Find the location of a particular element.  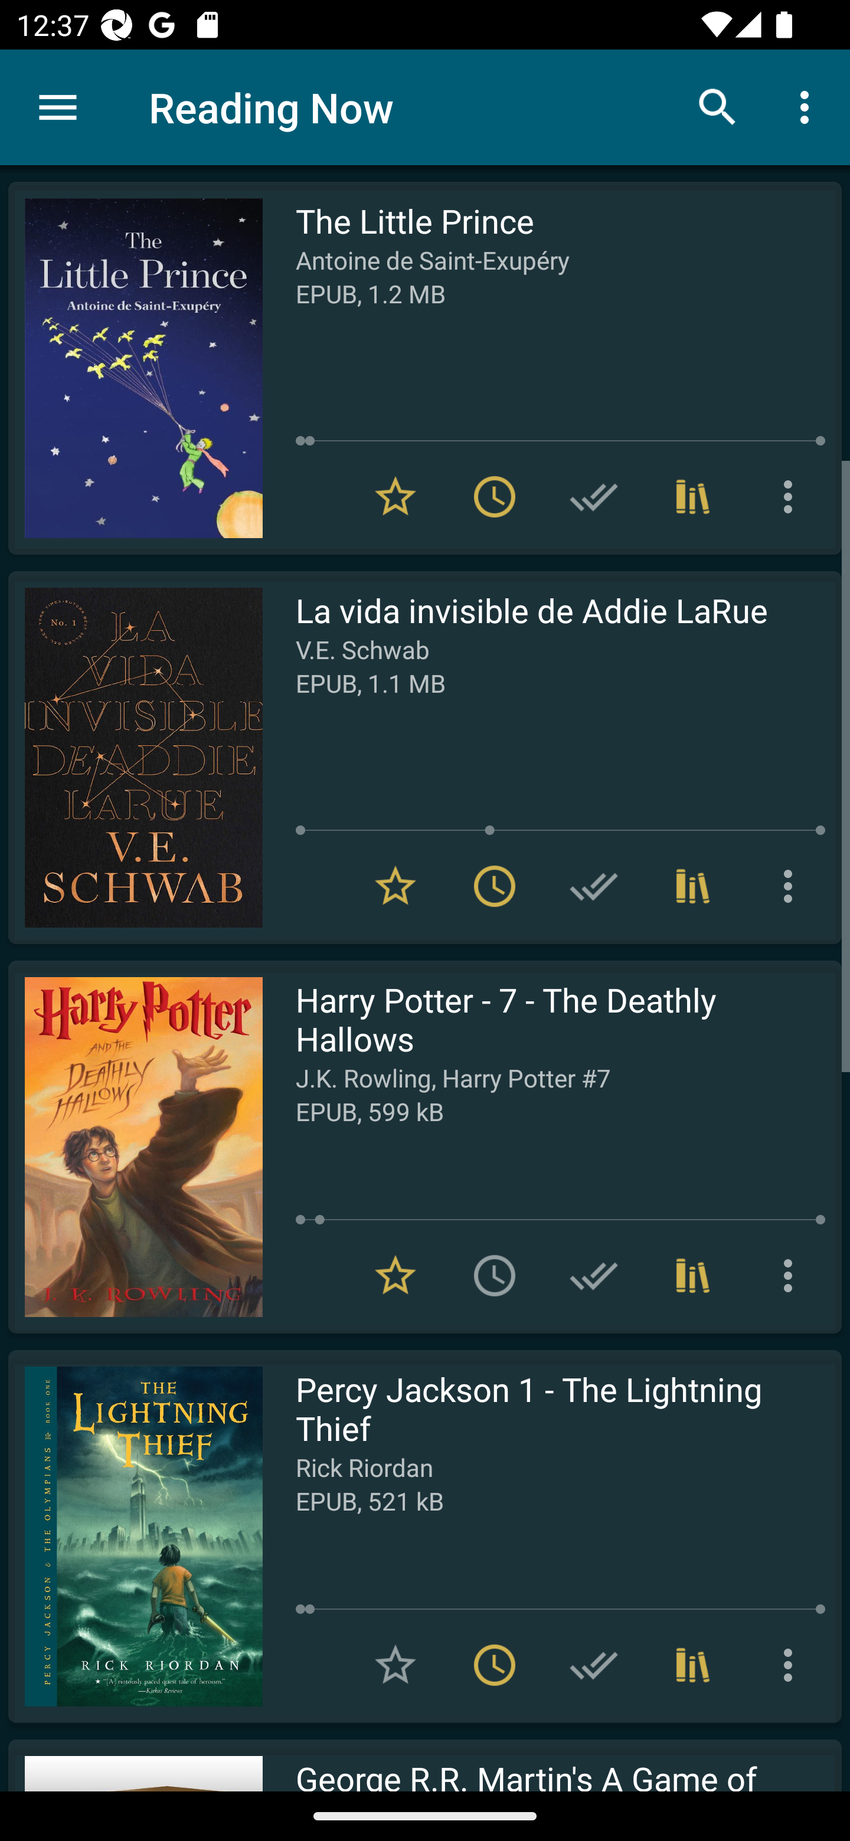

Search books & documents is located at coordinates (718, 106).